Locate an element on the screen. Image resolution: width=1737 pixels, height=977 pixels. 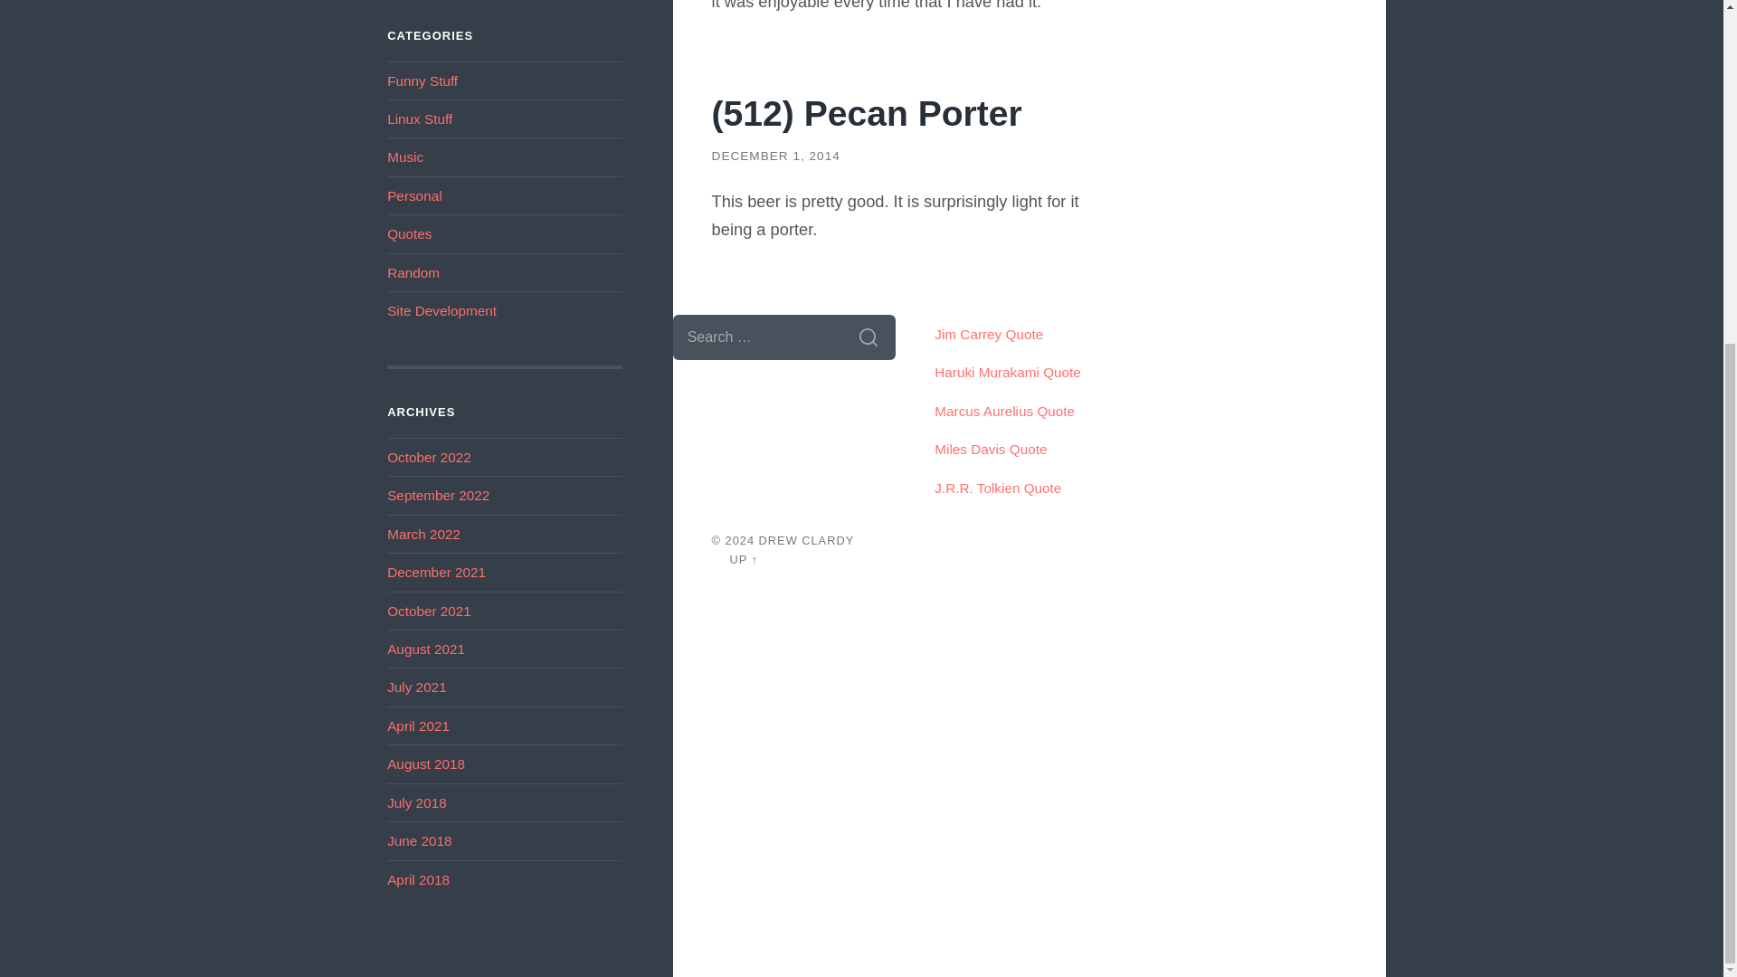
Funny Stuff is located at coordinates (422, 81).